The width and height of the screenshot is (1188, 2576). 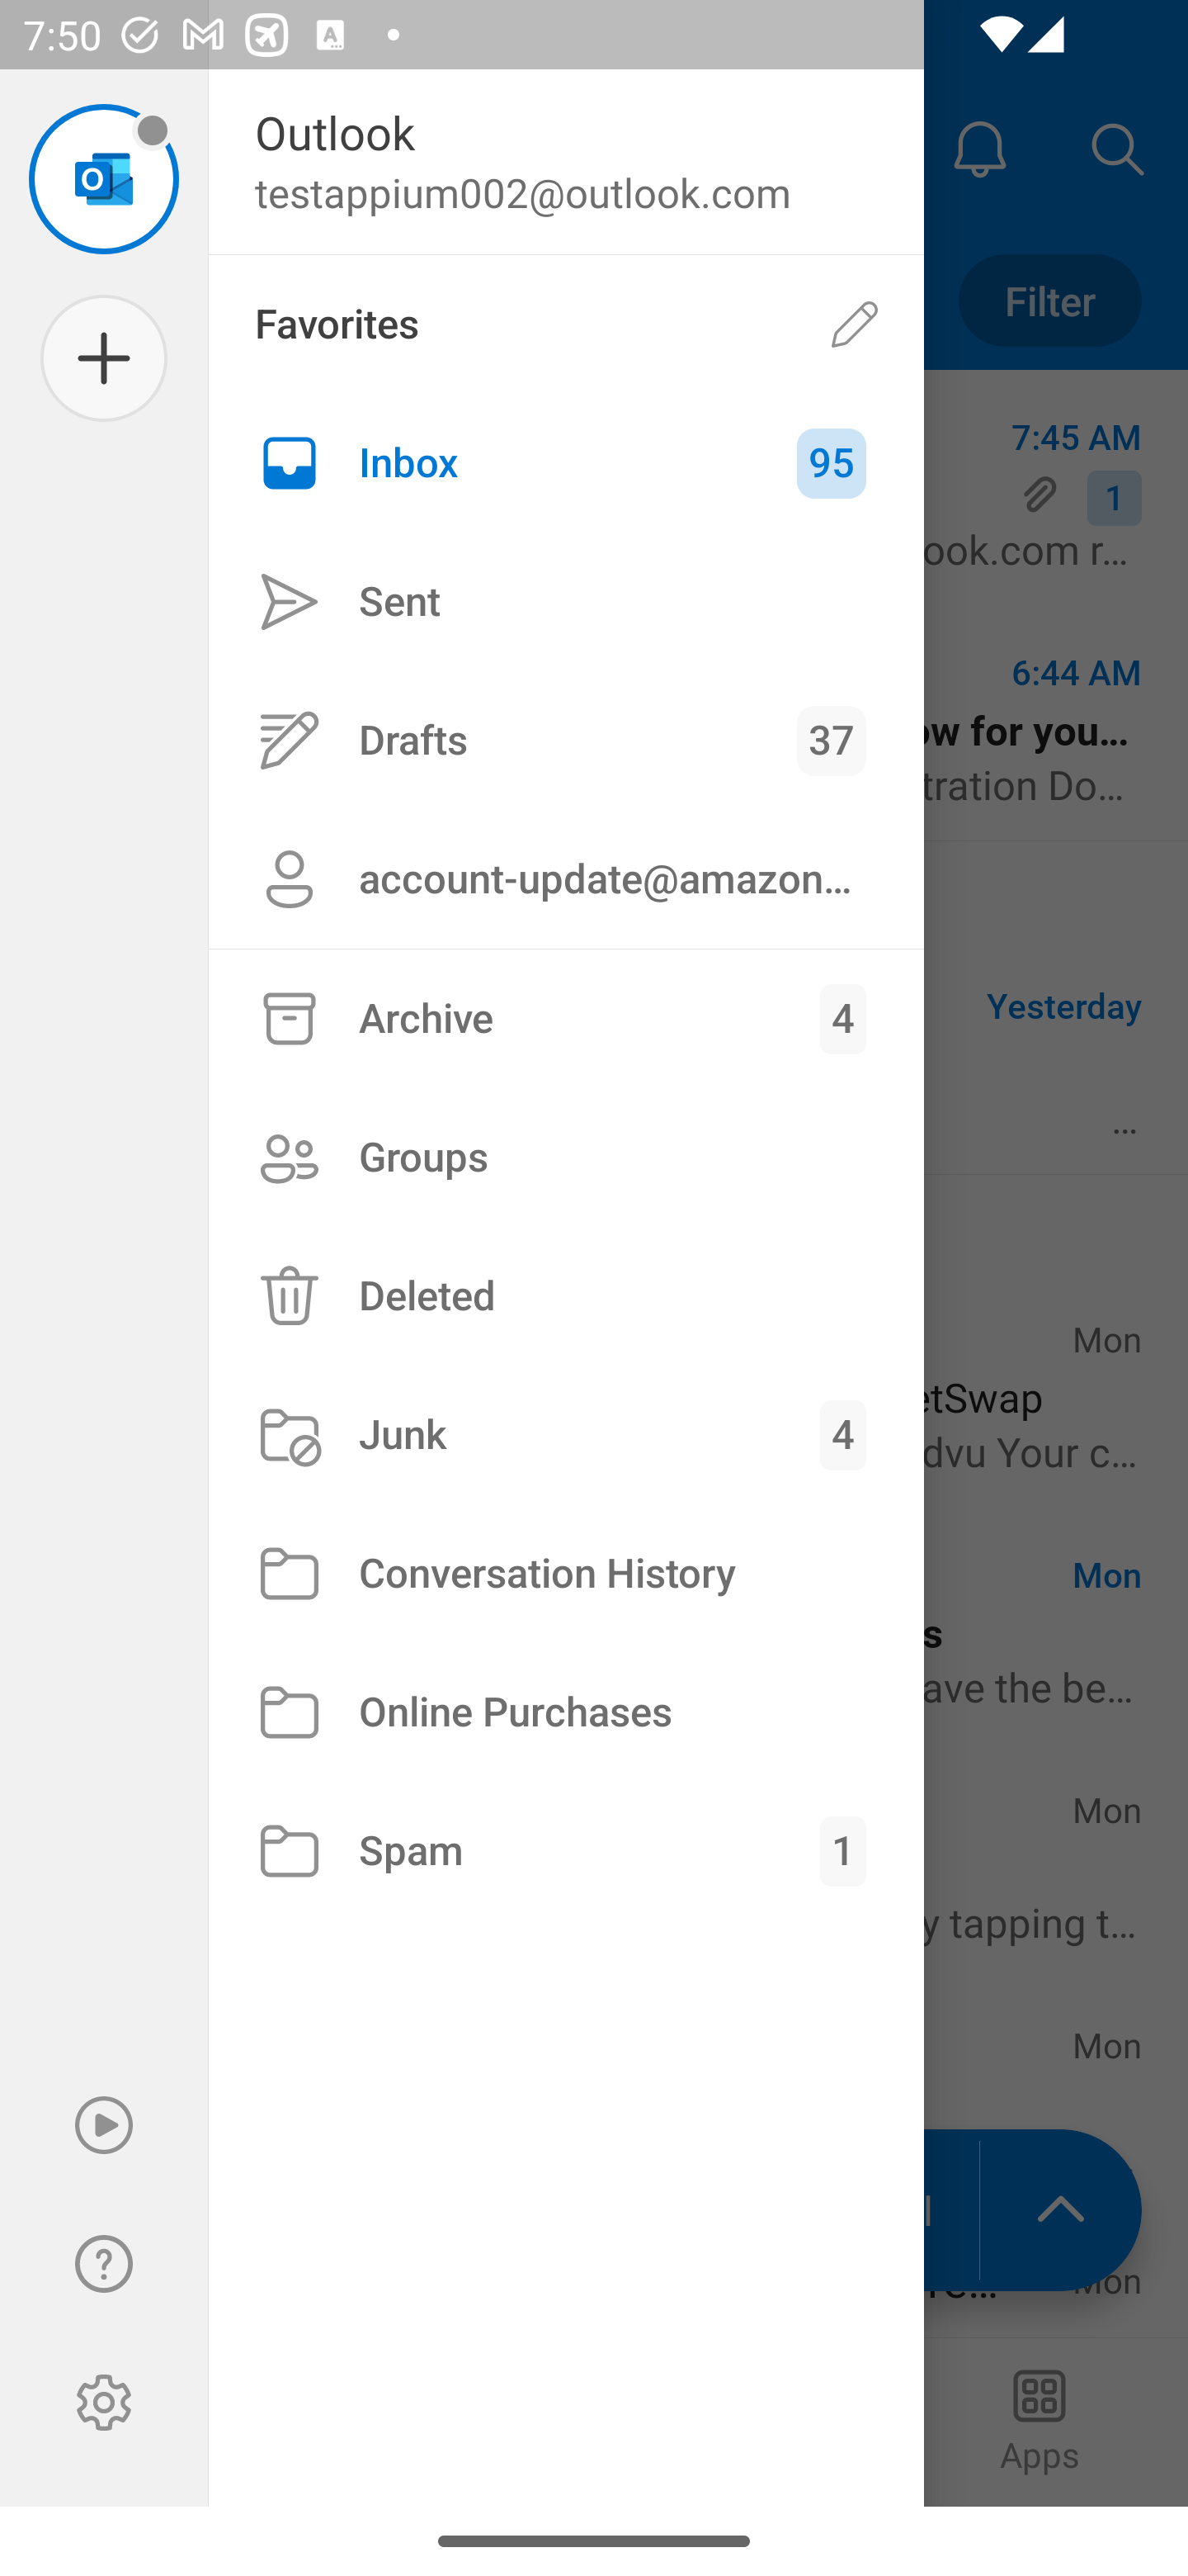 What do you see at coordinates (855, 324) in the screenshot?
I see `Edit favorites` at bounding box center [855, 324].